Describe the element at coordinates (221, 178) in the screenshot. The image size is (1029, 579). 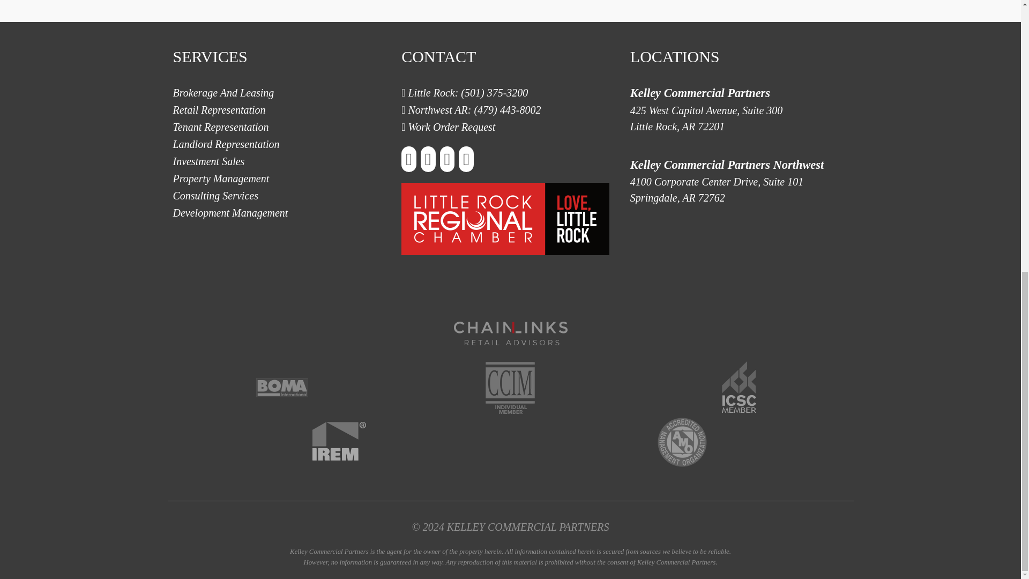
I see `Property Management` at that location.